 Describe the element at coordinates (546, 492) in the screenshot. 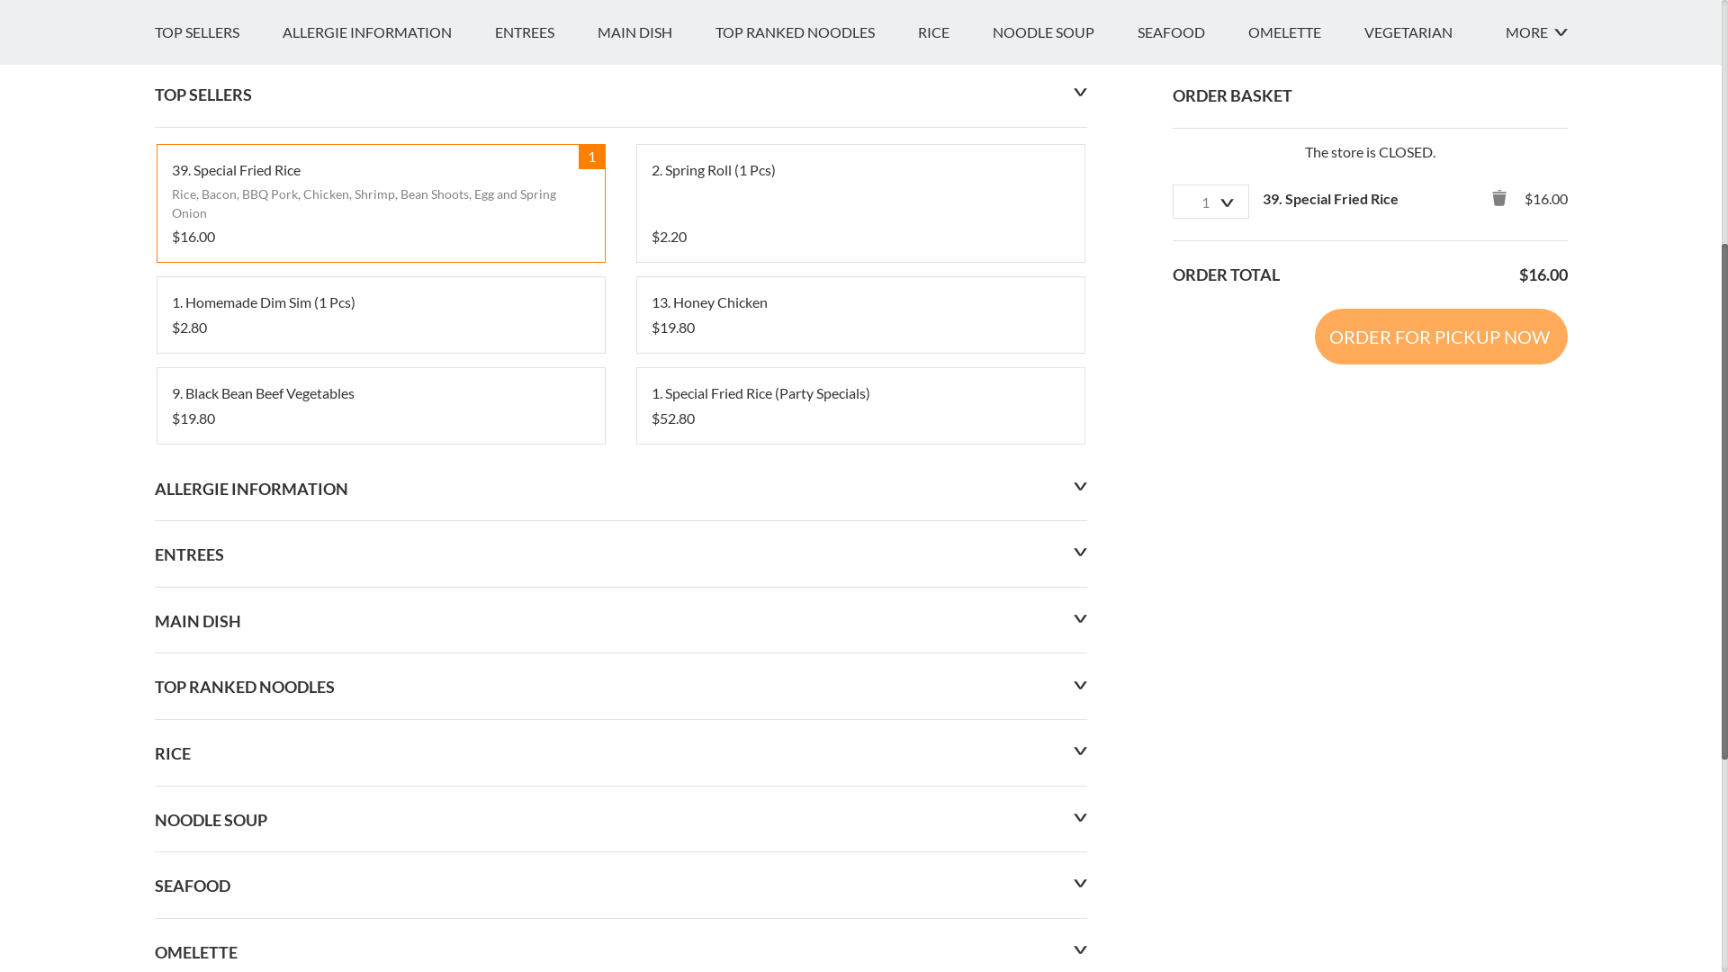

I see `ENTREES` at that location.